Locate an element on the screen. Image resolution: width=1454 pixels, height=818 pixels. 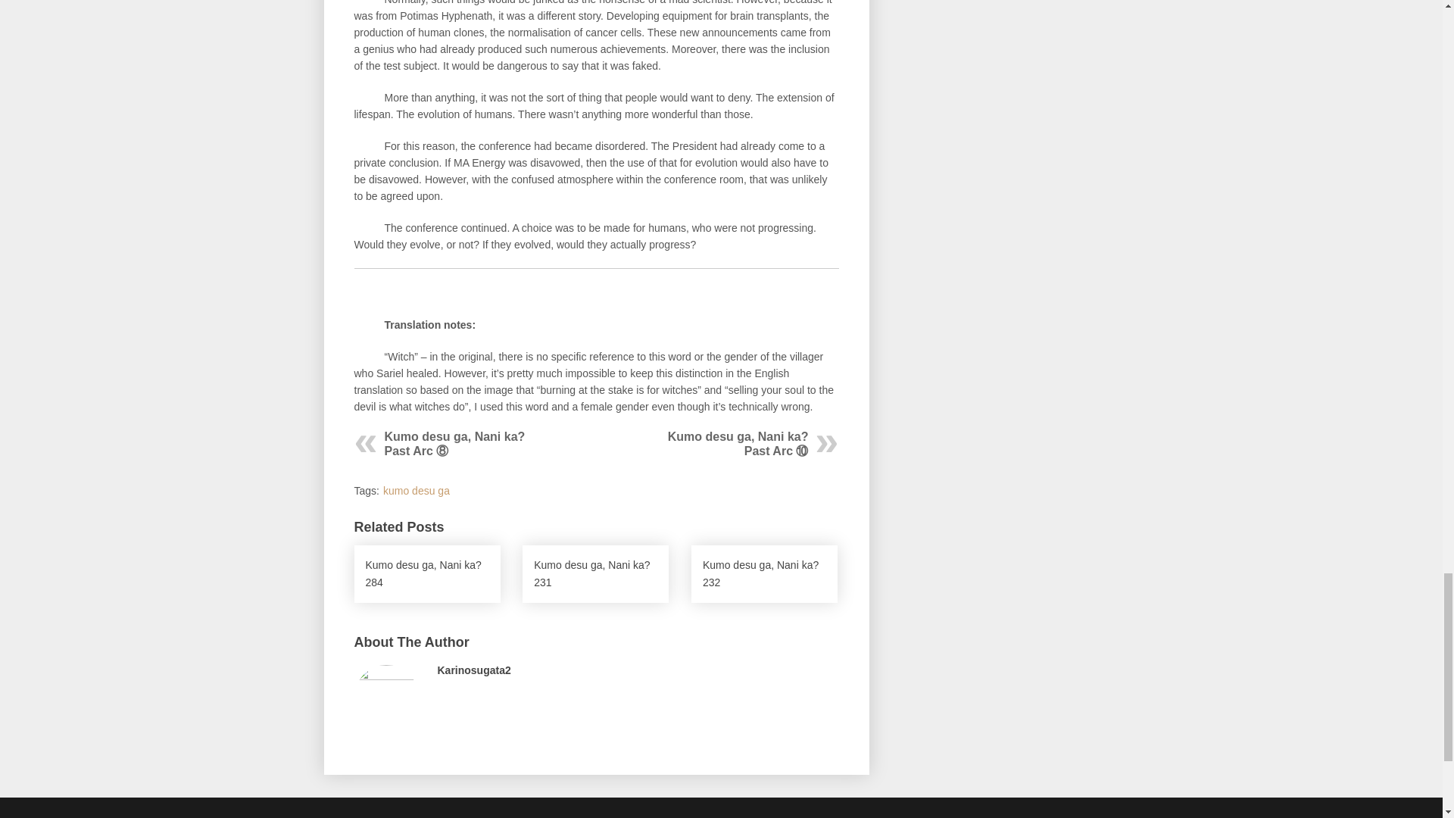
Kumo desu ga, Nani ka? 232 is located at coordinates (764, 574).